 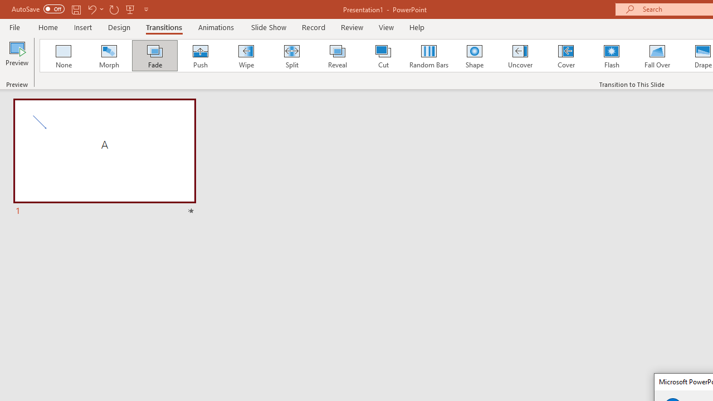 I want to click on Fall Over, so click(x=657, y=56).